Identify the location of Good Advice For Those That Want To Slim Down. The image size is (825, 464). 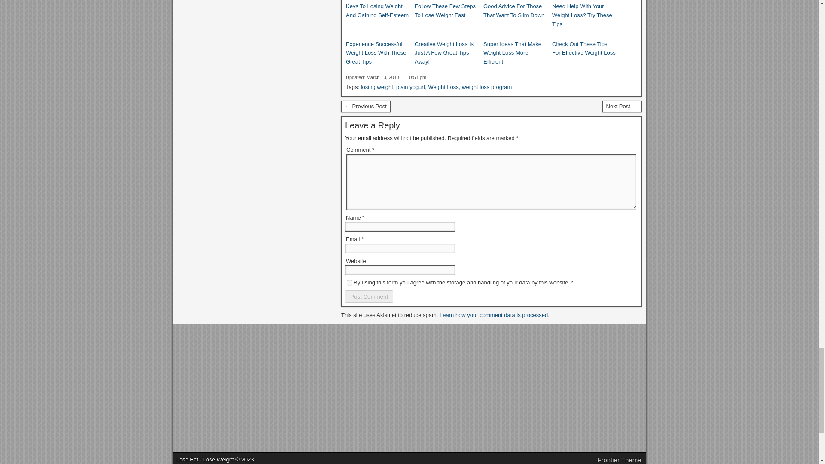
(516, 11).